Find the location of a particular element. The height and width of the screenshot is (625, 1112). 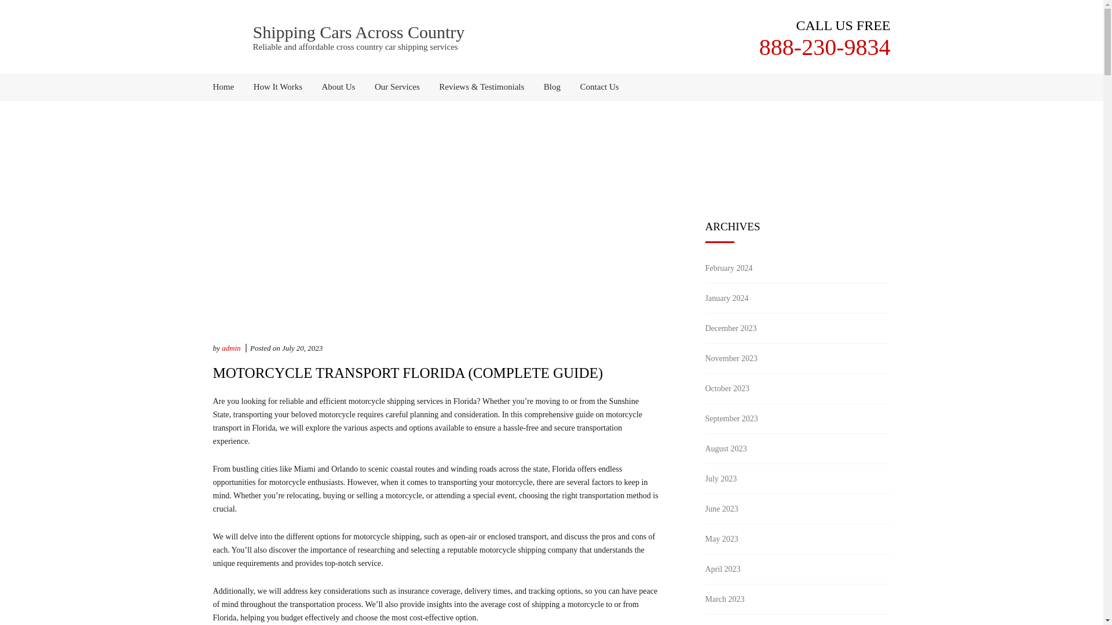

Home is located at coordinates (228, 87).